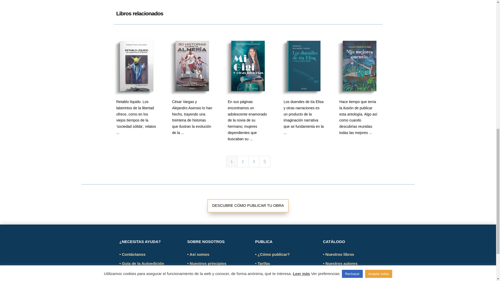  What do you see at coordinates (339, 254) in the screenshot?
I see `Nuestros Libros` at bounding box center [339, 254].